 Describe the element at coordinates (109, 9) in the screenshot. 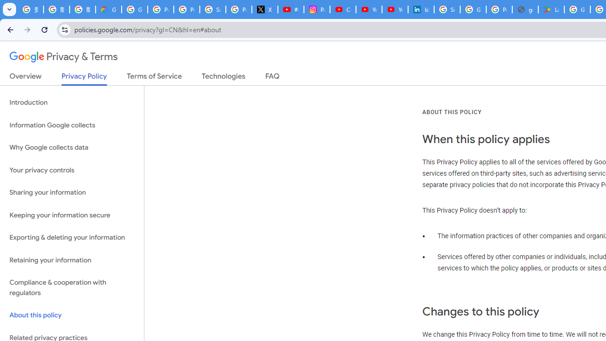

I see `Google Cloud Privacy Notice` at that location.